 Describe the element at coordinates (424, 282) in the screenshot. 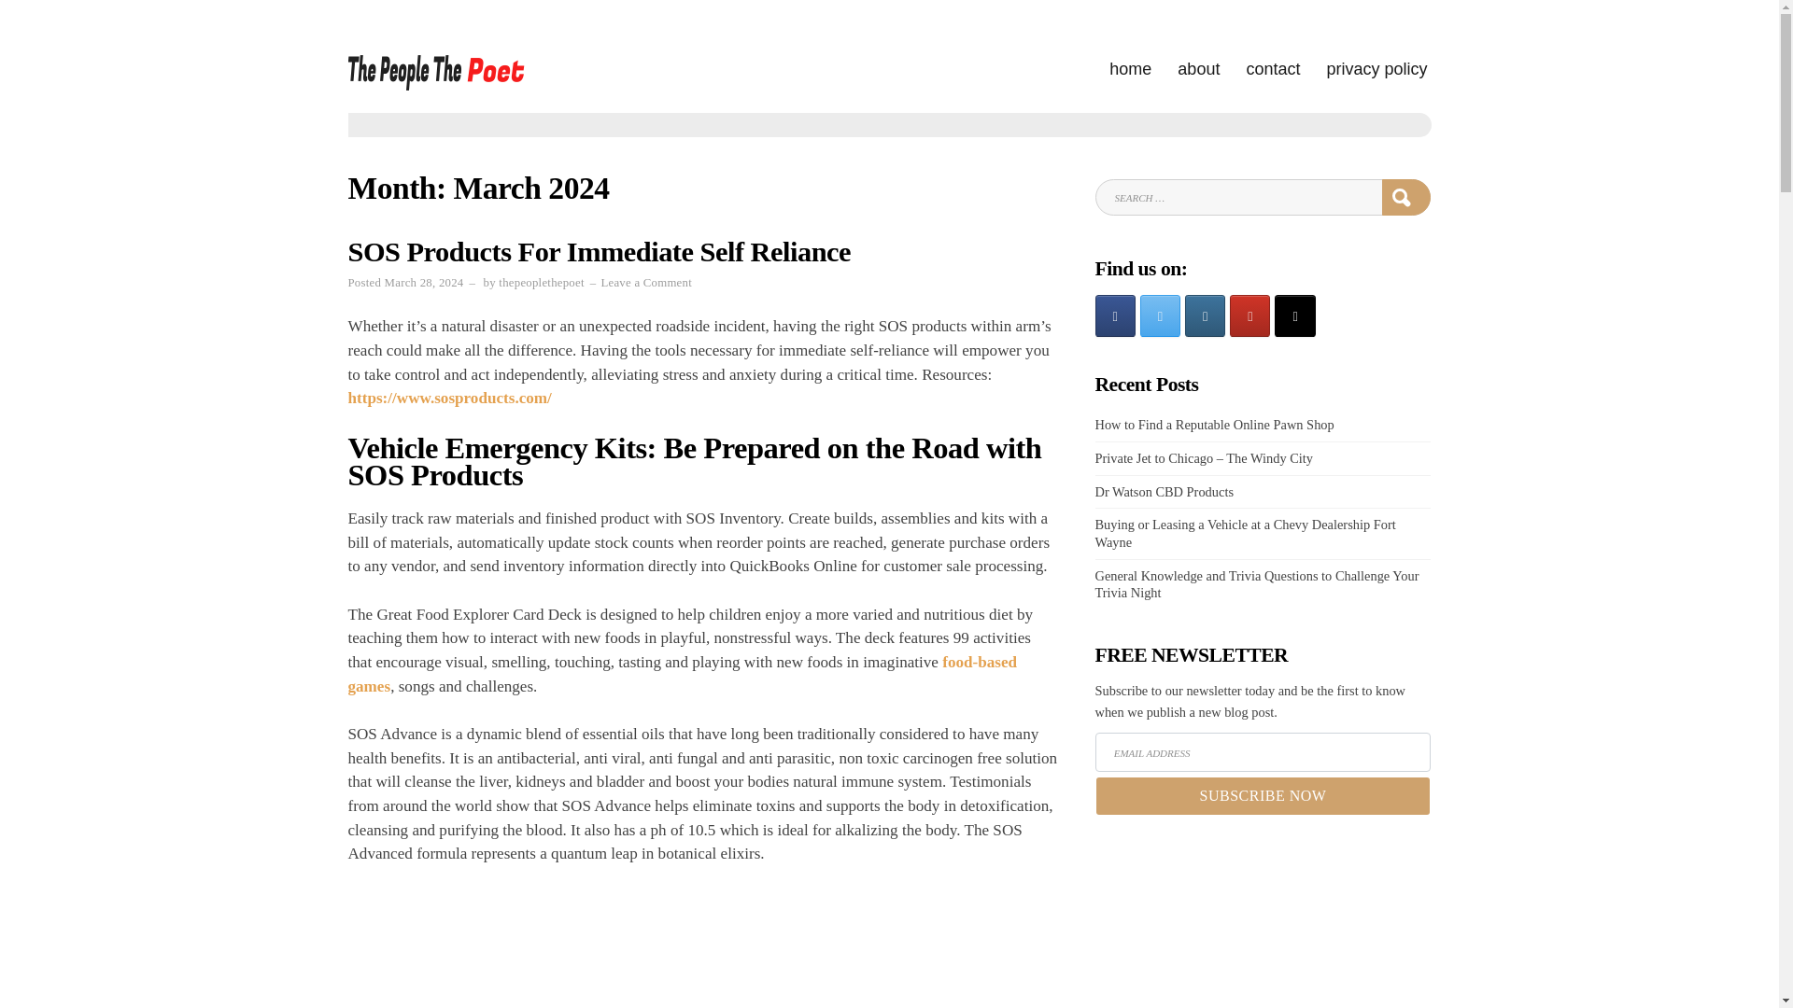

I see `March 28, 2024` at that location.